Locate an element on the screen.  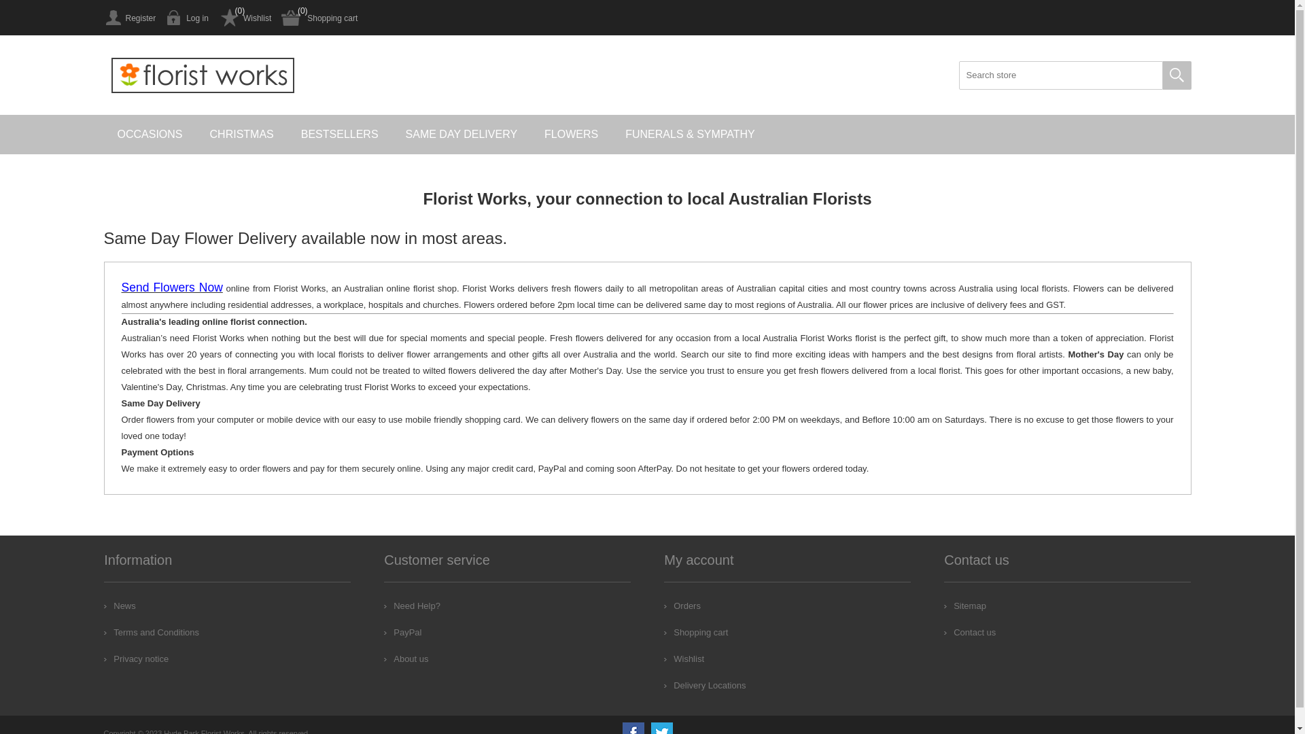
Orders is located at coordinates (682, 606).